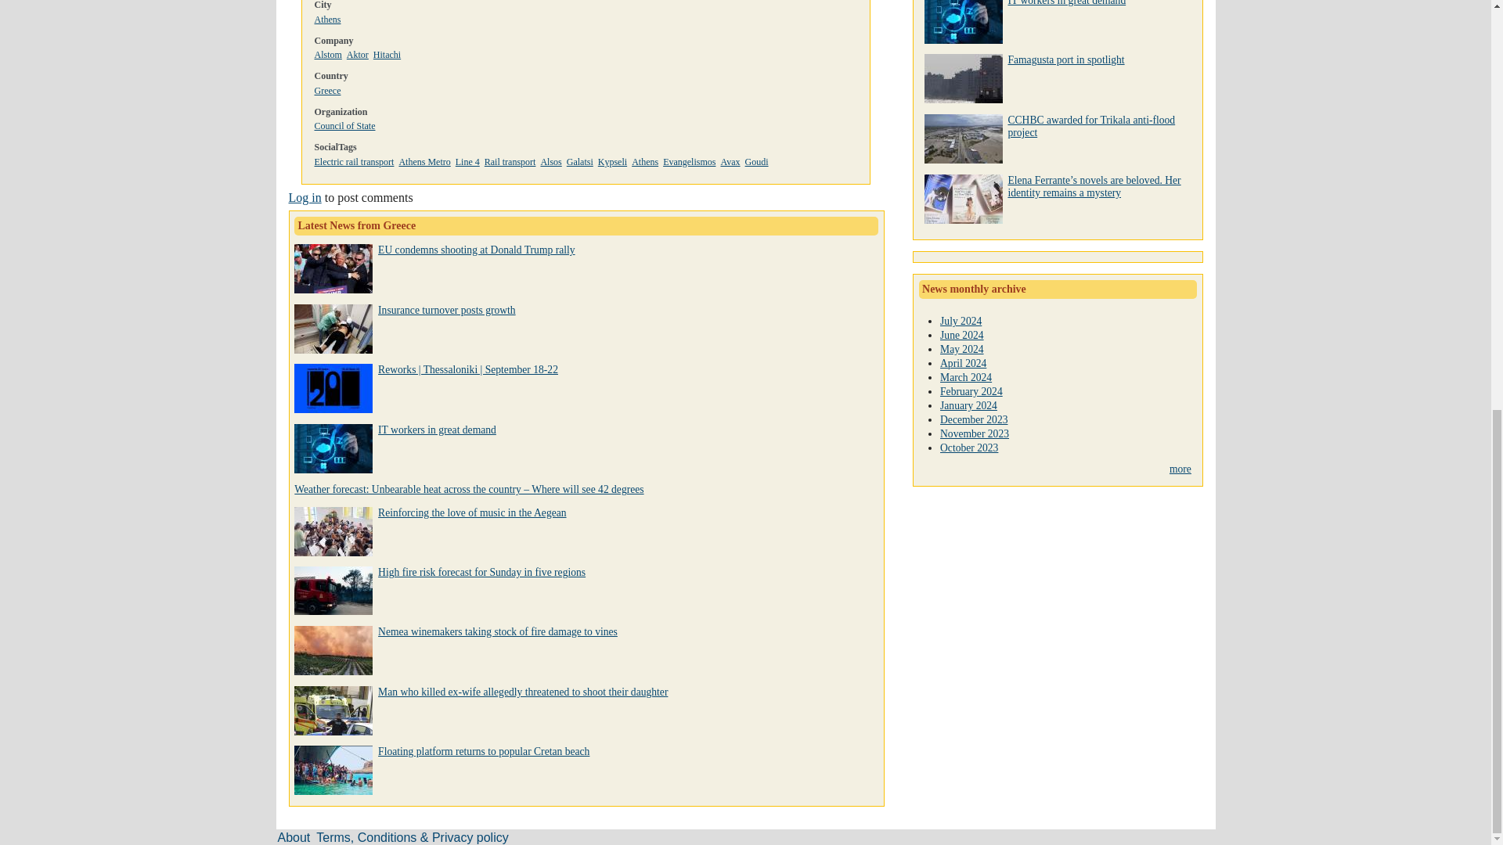  I want to click on Athens, so click(327, 20).